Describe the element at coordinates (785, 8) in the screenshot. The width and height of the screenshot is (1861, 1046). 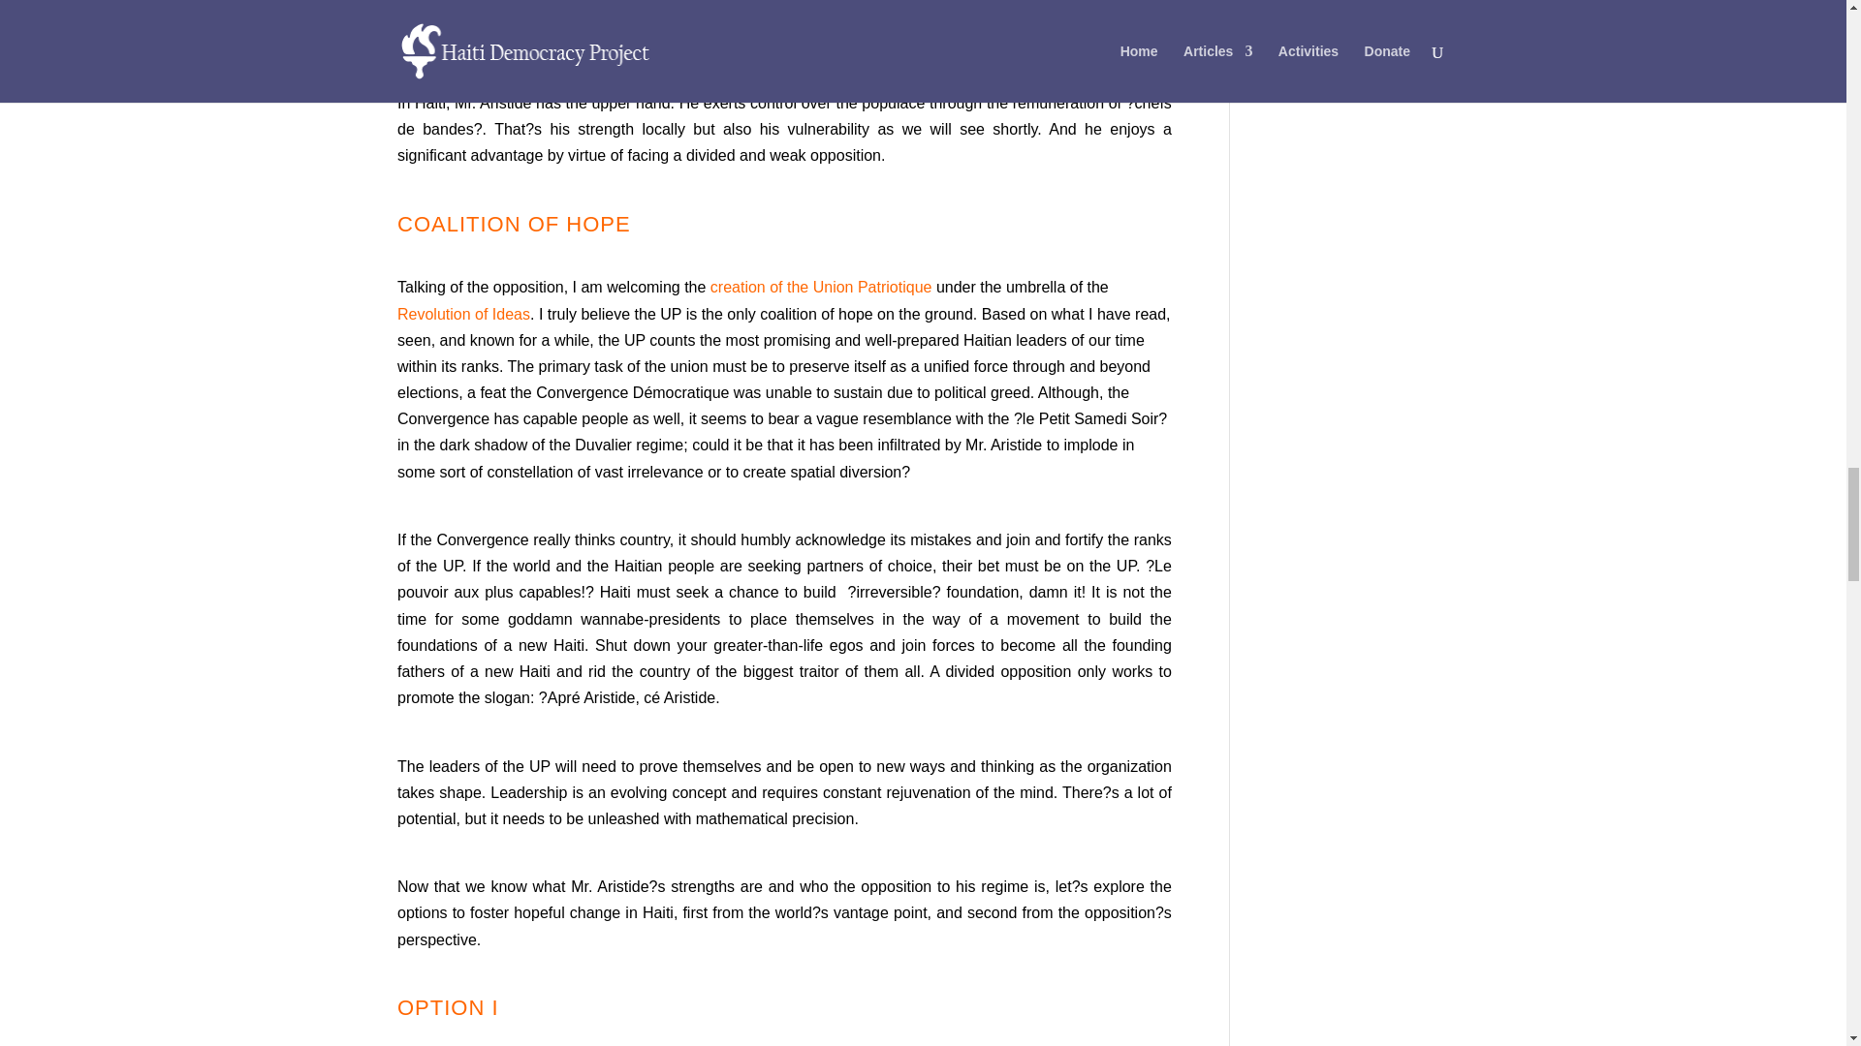
I see `Ray Joseph?s article in the Wall Street Journal` at that location.